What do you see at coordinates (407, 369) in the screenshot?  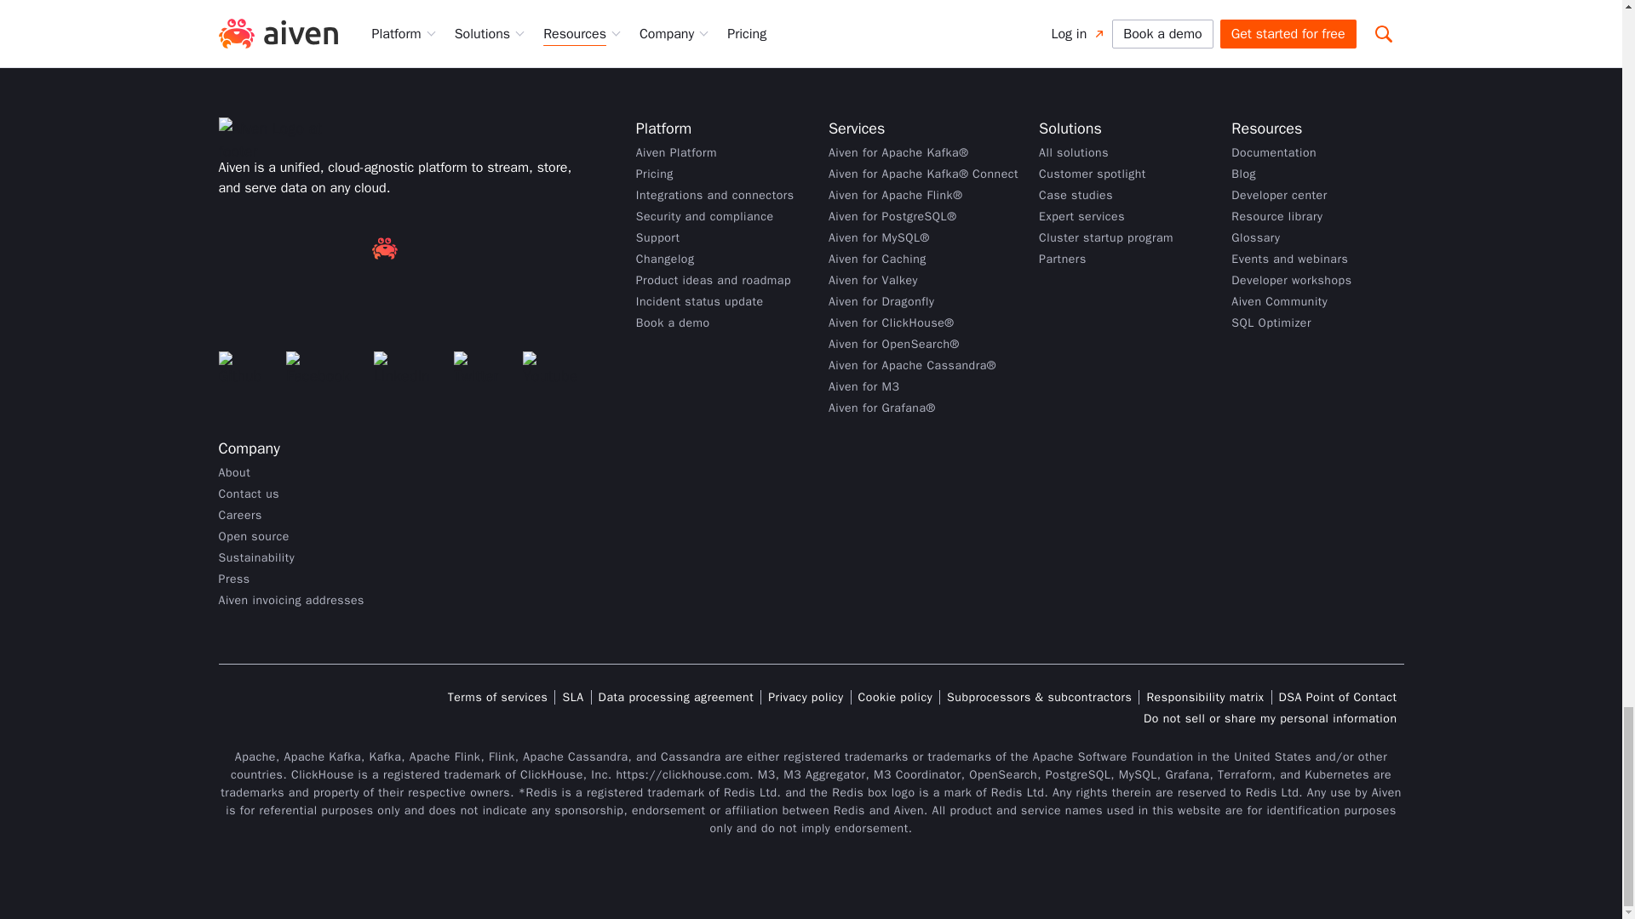 I see `LinkedIn` at bounding box center [407, 369].